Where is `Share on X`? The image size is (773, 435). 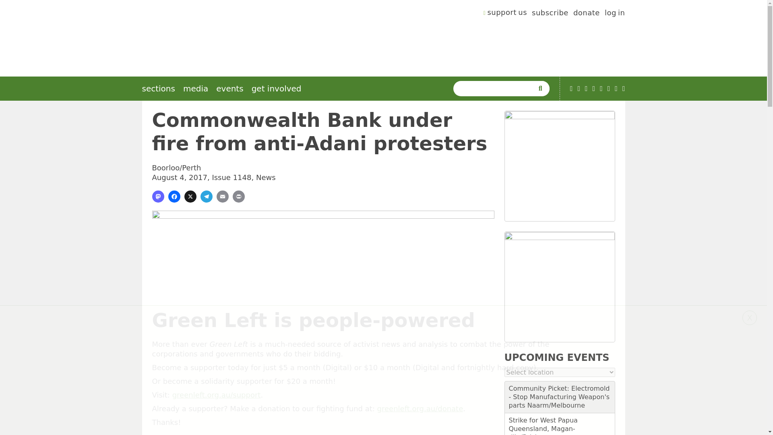 Share on X is located at coordinates (190, 197).